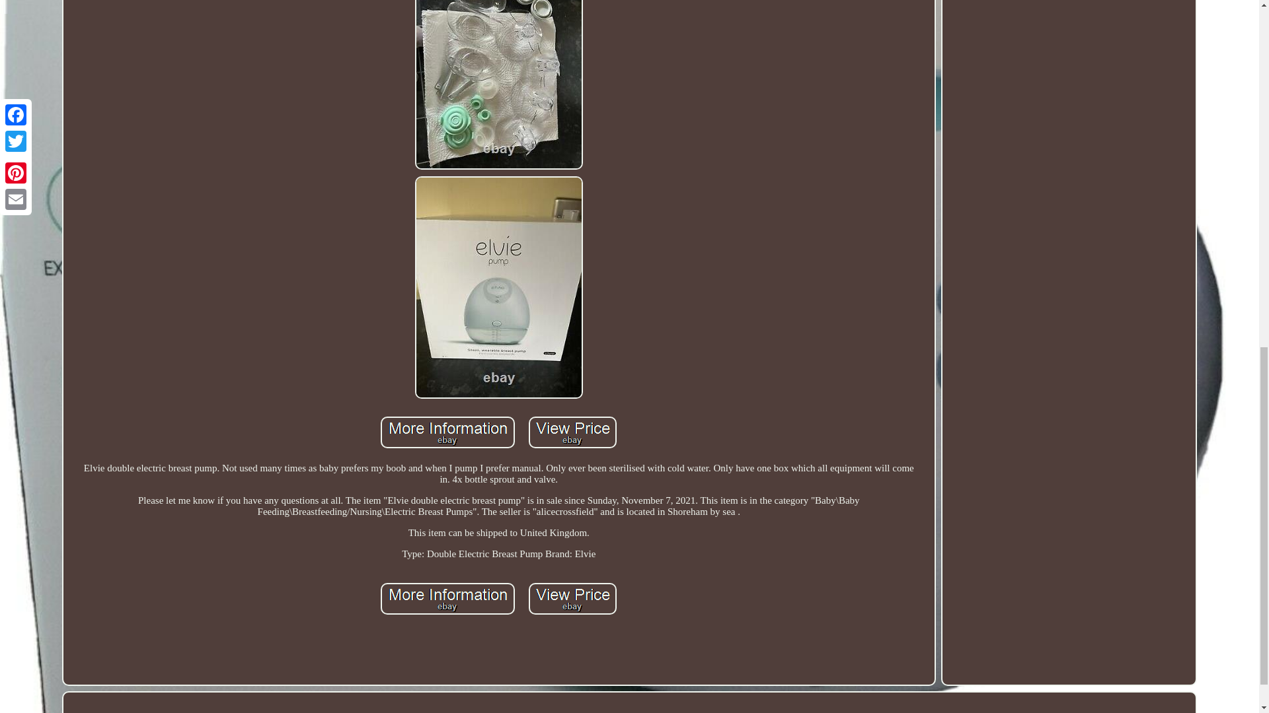 The height and width of the screenshot is (713, 1269). I want to click on Elvie double electric breast pump, so click(572, 598).